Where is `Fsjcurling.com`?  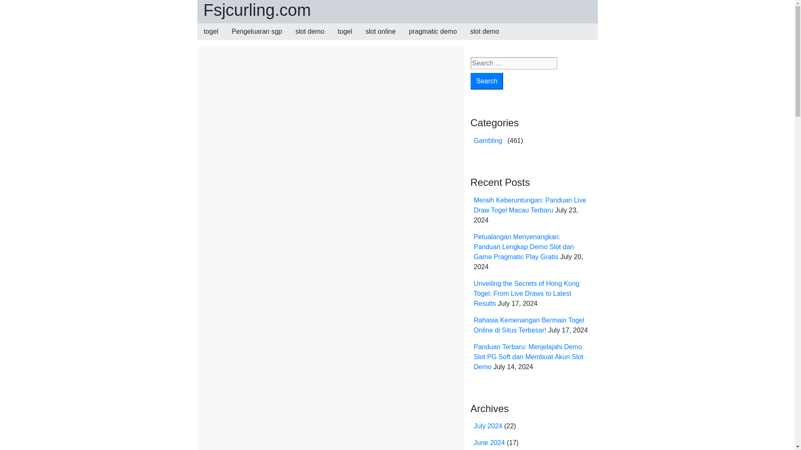
Fsjcurling.com is located at coordinates (257, 10).